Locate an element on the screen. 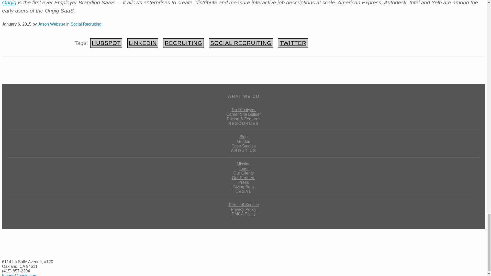 The image size is (491, 276). Jason Webster is located at coordinates (52, 24).